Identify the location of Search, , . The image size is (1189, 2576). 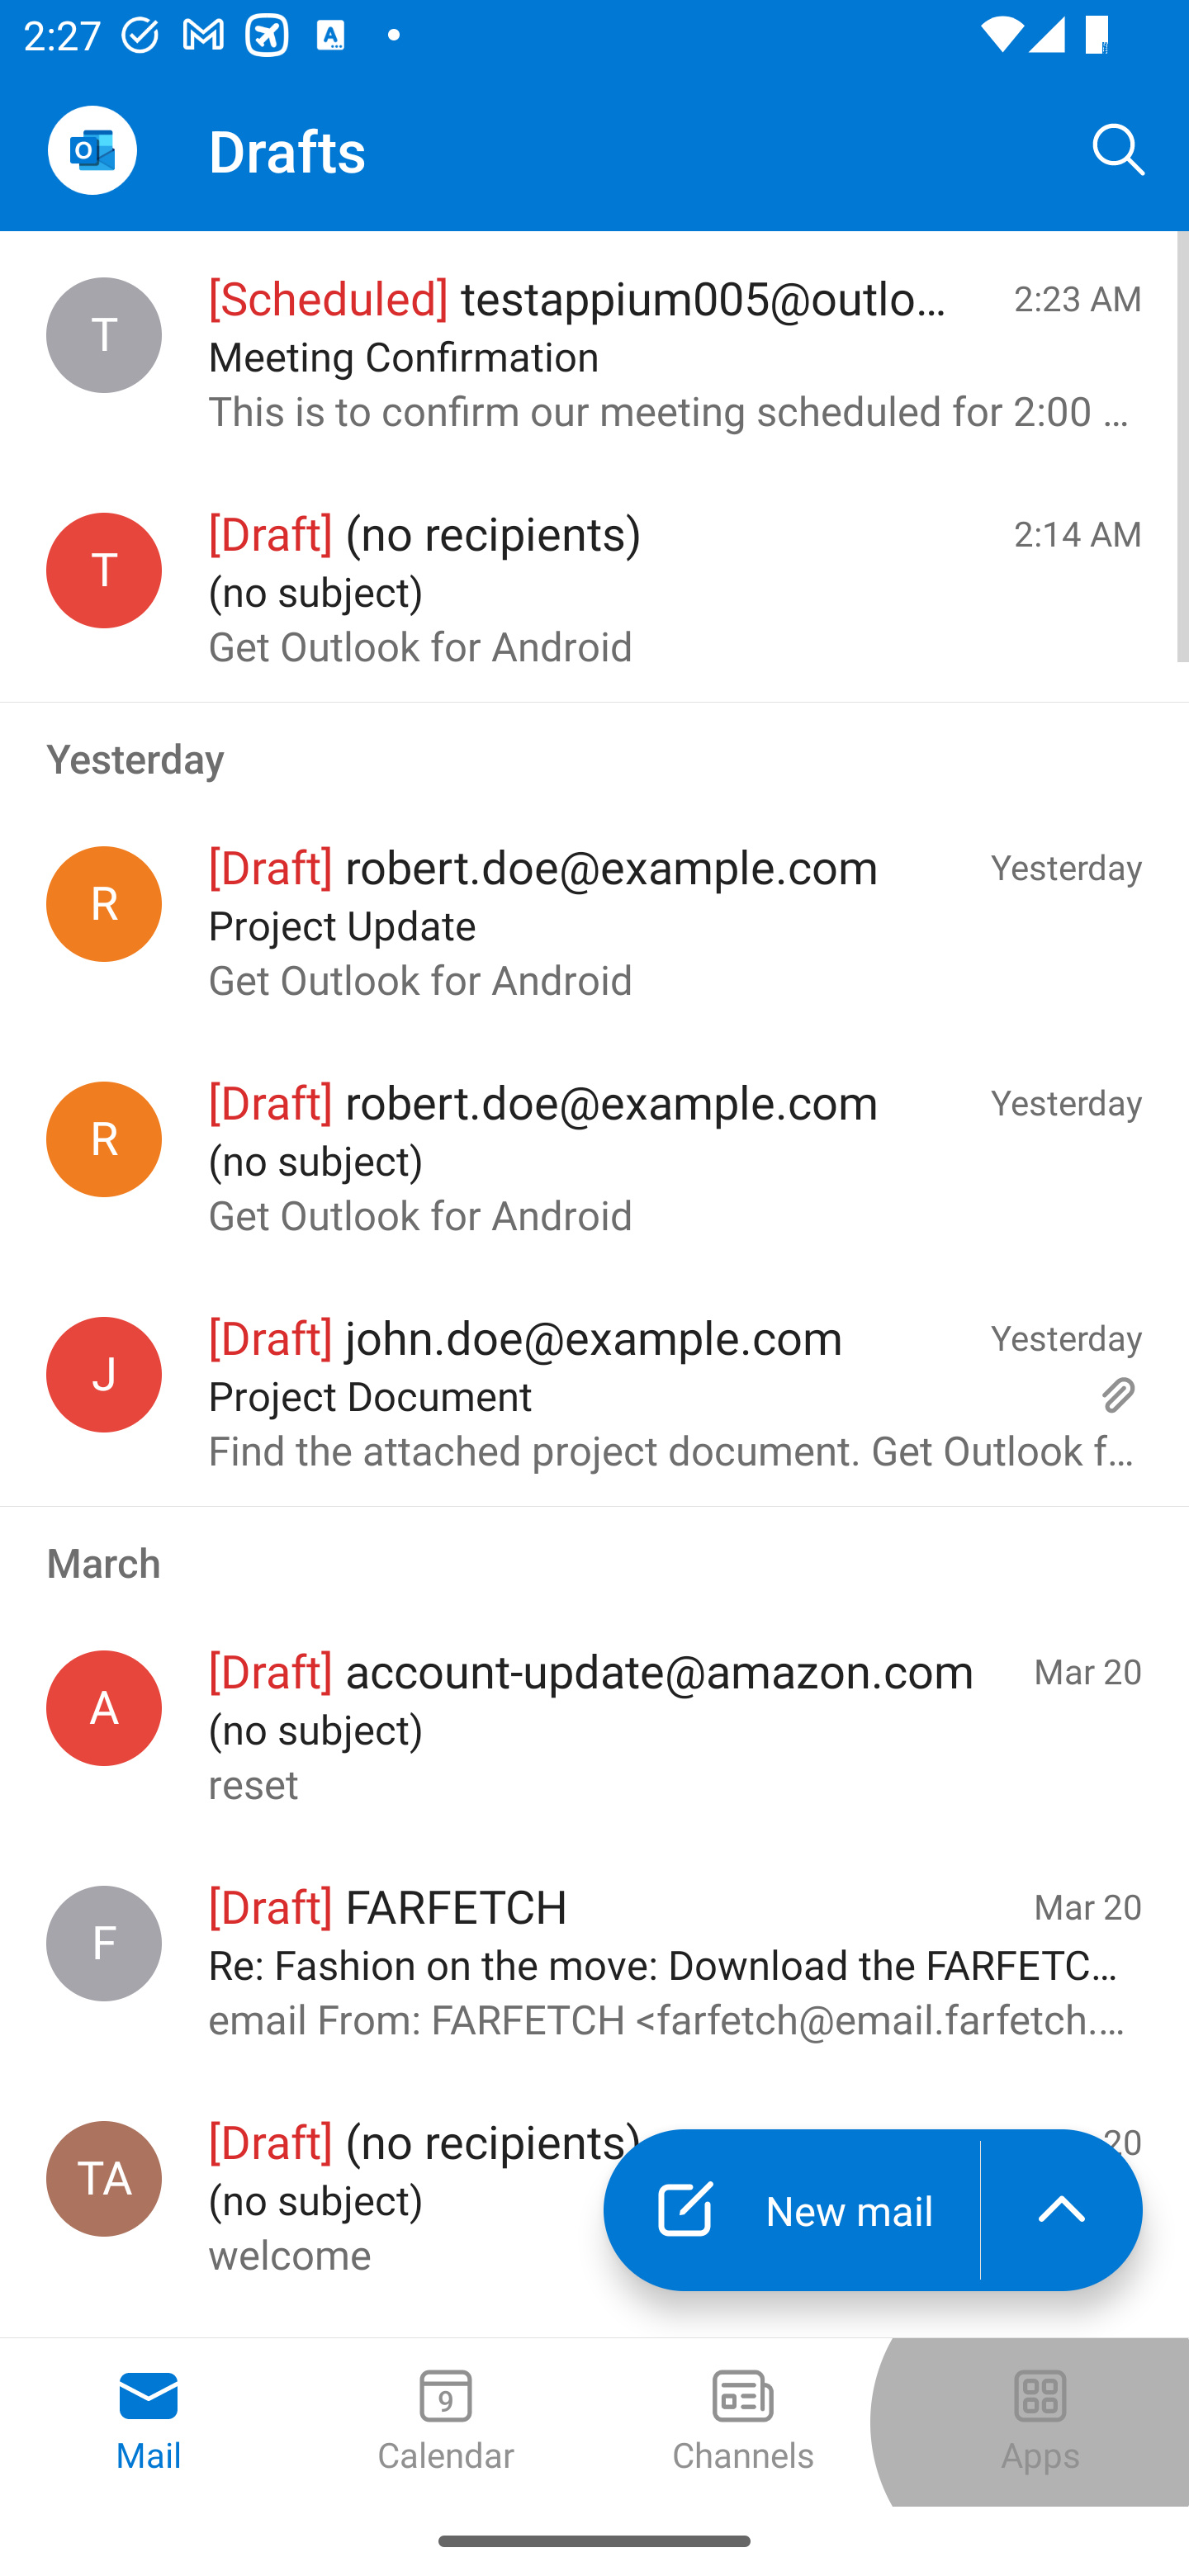
(1120, 149).